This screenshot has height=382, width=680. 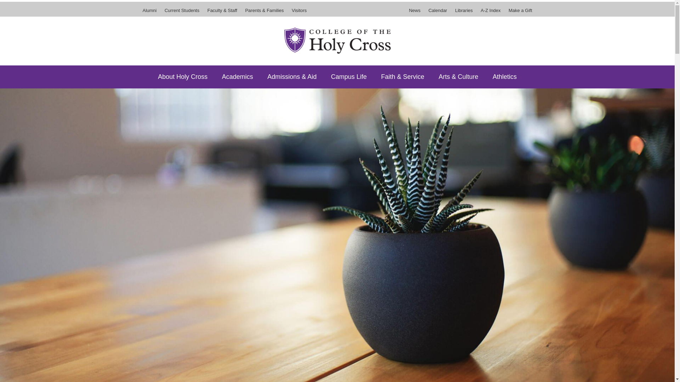 I want to click on Libraries, so click(x=464, y=13).